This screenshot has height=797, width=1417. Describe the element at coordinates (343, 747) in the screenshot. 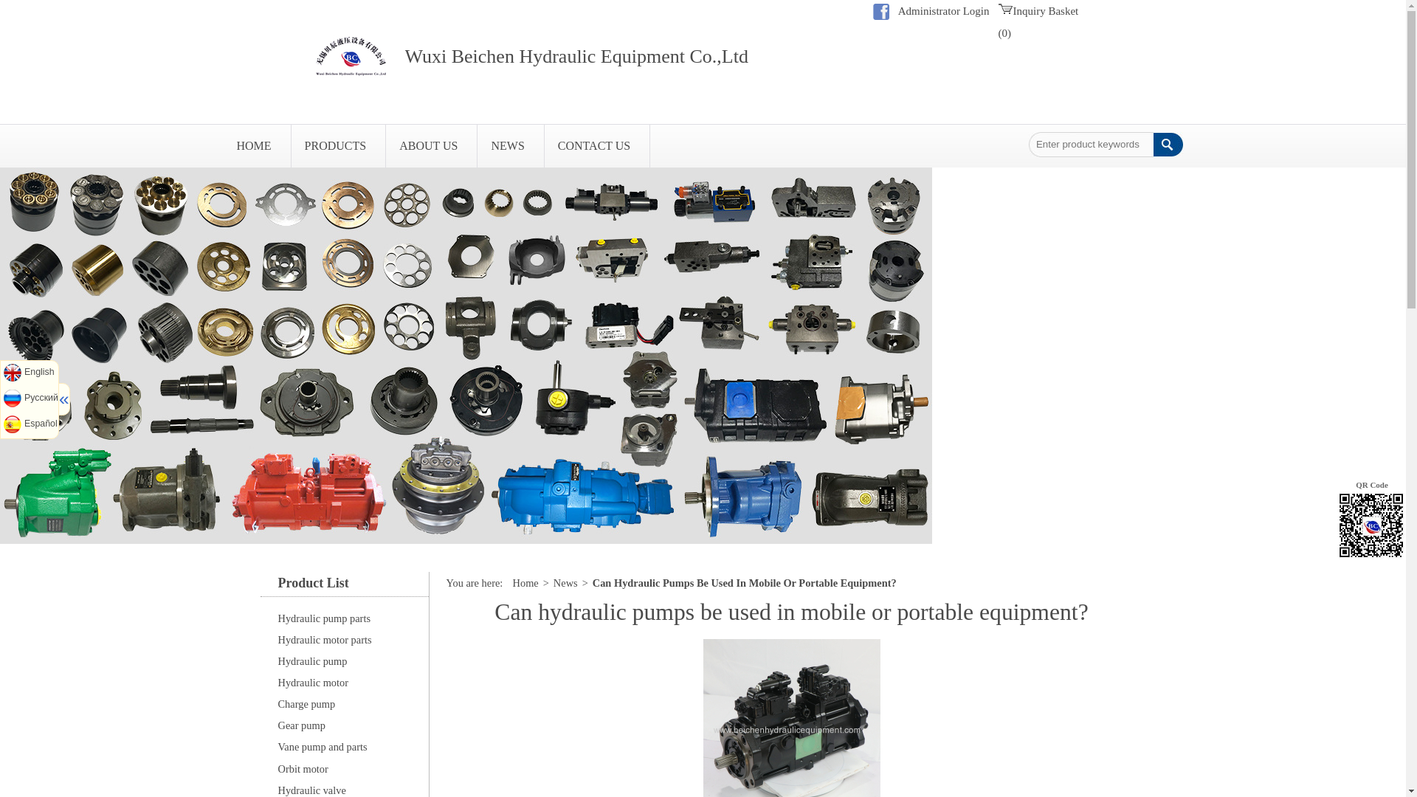

I see `Vane pump and parts` at that location.